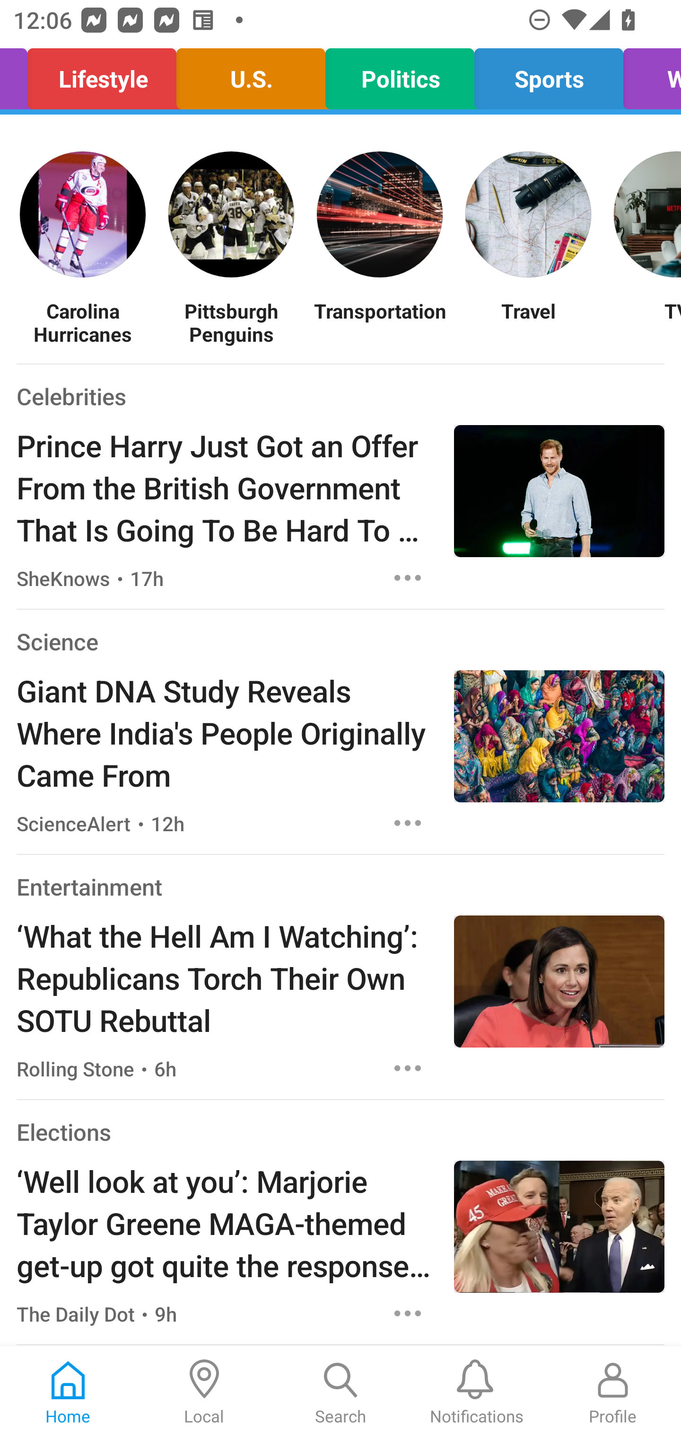  I want to click on Sports, so click(549, 75).